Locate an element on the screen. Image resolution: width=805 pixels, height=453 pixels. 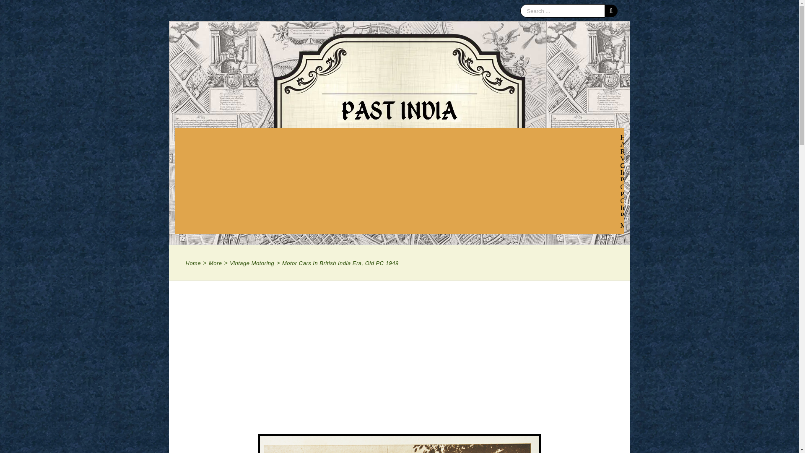
Home is located at coordinates (629, 136).